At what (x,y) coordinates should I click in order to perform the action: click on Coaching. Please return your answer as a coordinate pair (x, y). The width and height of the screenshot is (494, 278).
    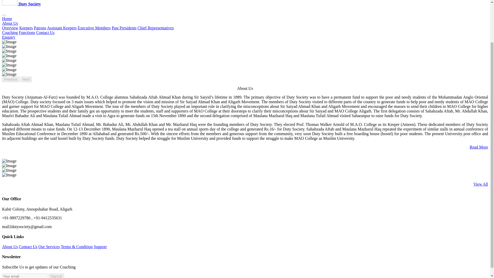
    Looking at the image, I should click on (10, 32).